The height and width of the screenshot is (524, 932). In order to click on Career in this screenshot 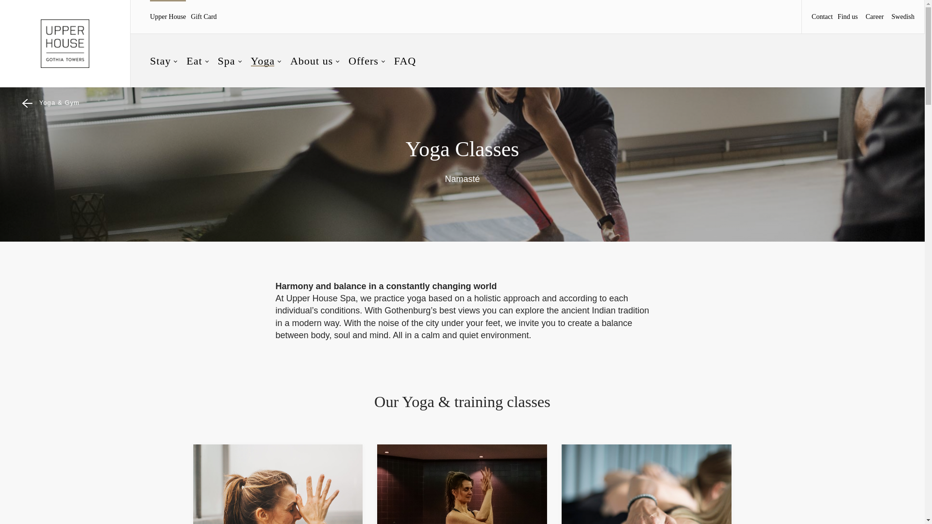, I will do `click(875, 17)`.